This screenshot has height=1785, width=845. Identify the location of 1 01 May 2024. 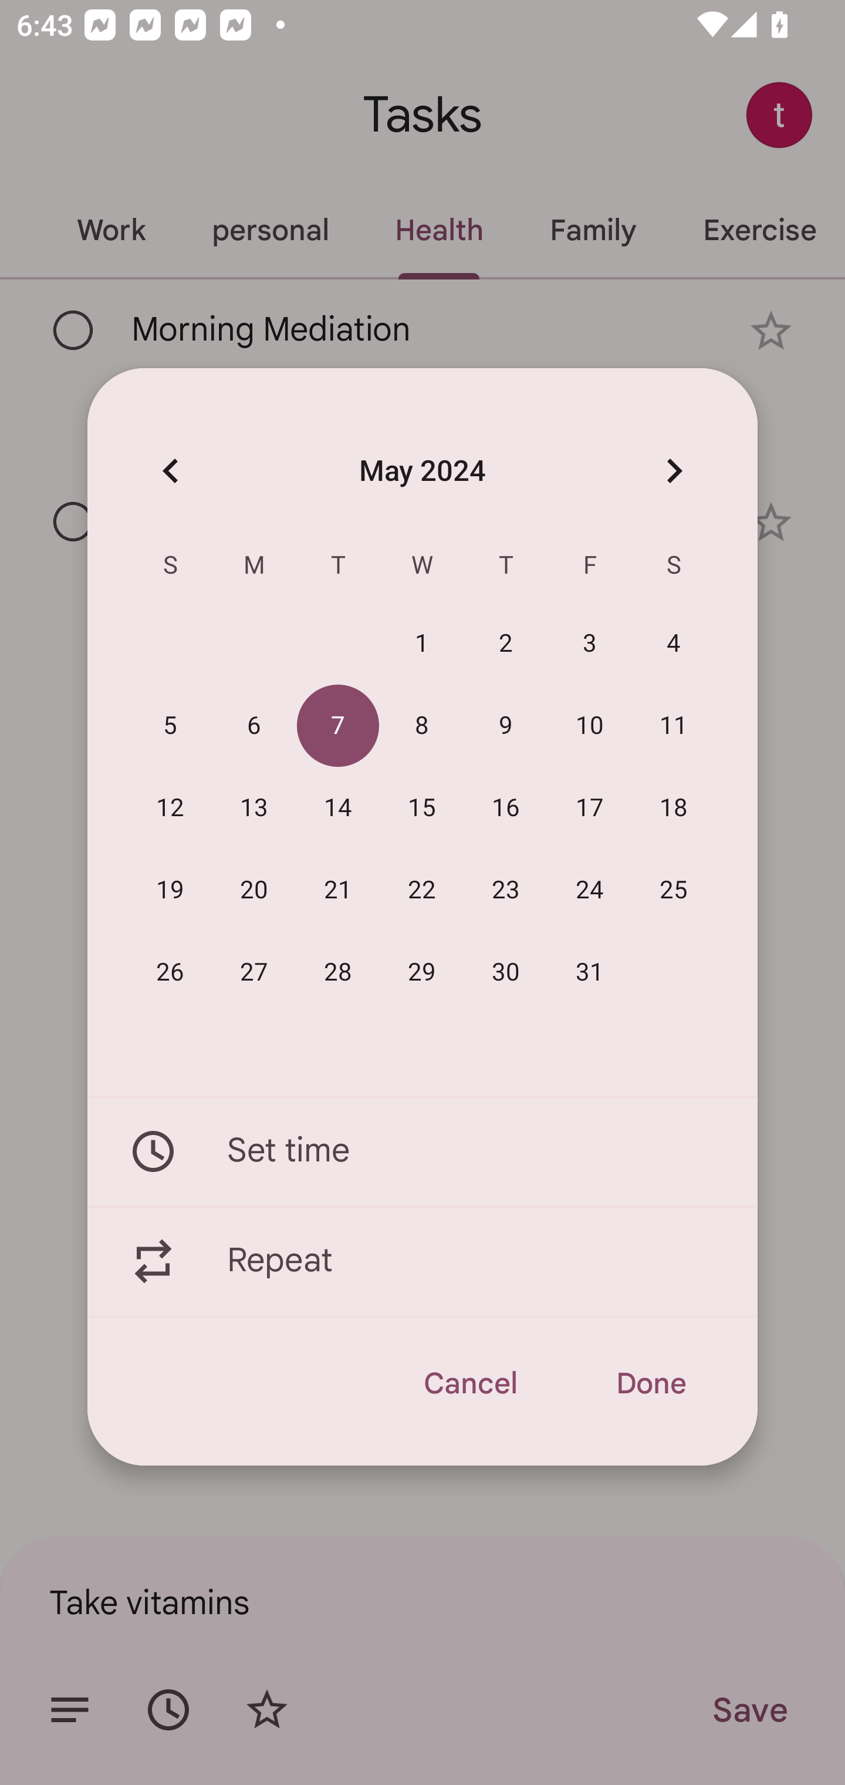
(422, 644).